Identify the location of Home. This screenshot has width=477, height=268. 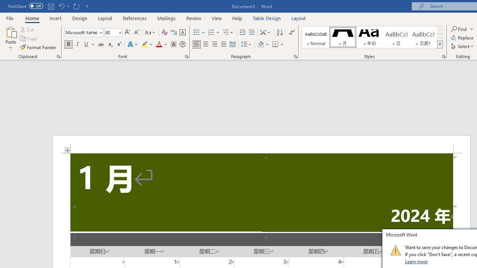
(32, 18).